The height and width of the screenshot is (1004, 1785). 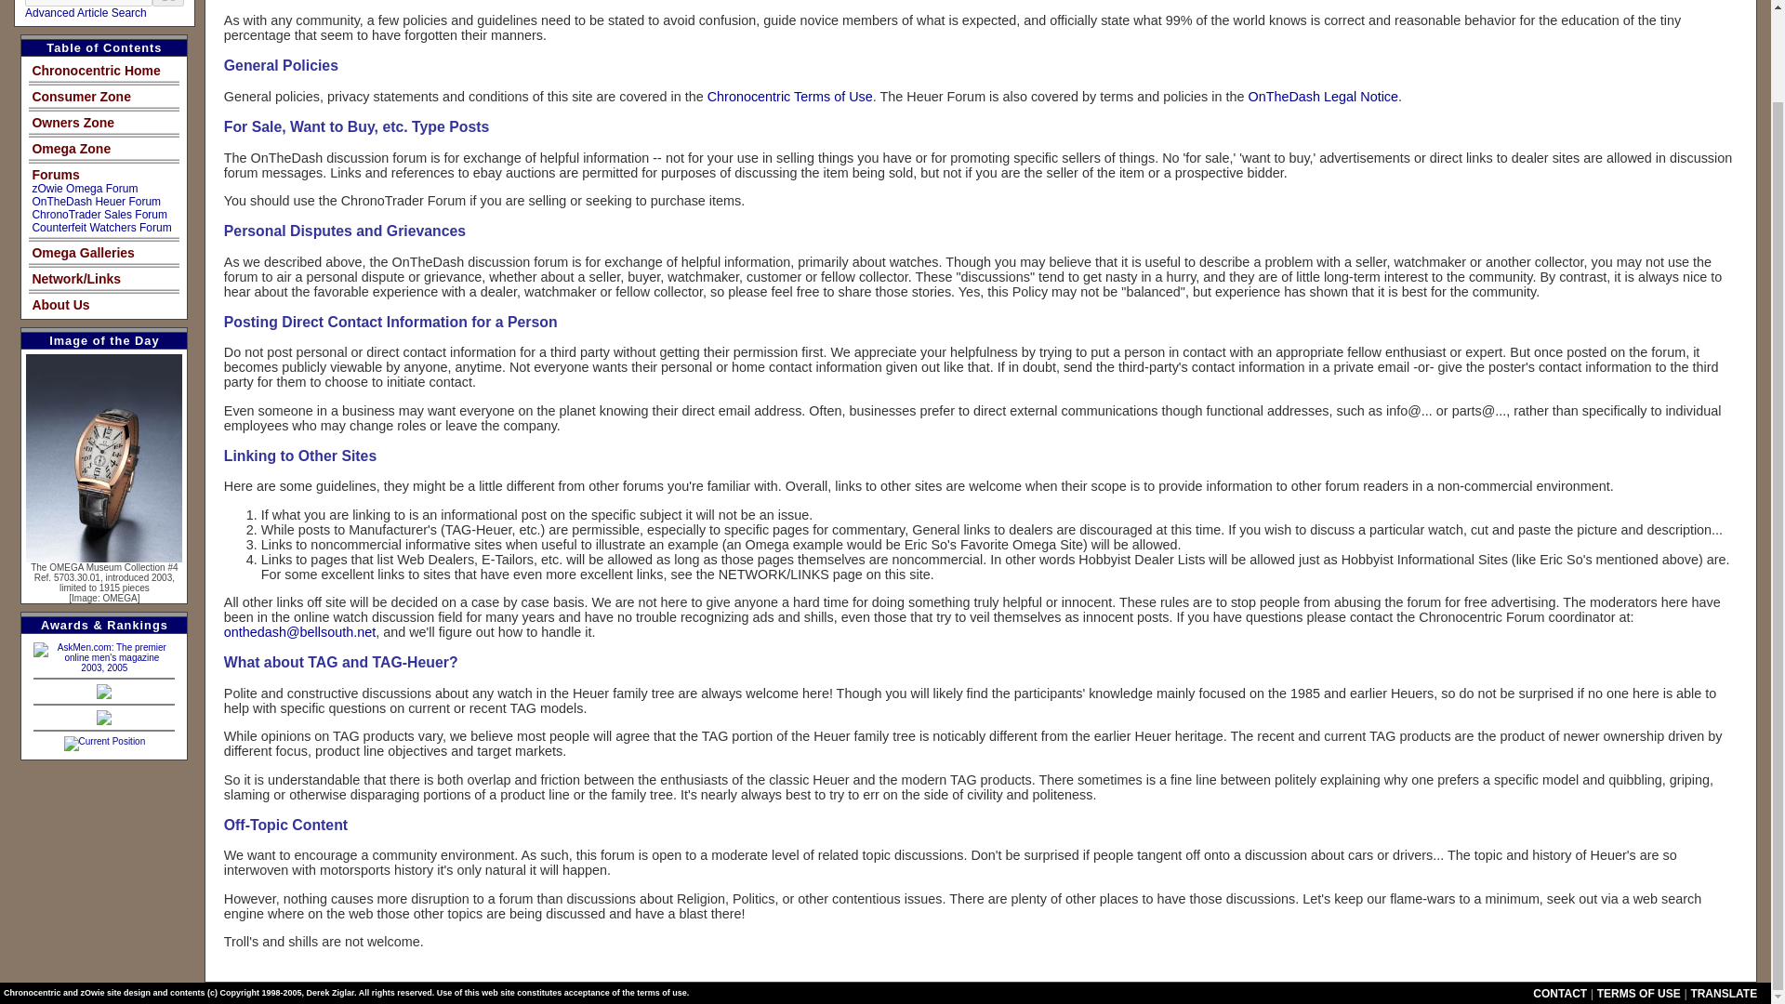 I want to click on TERMS OF USE, so click(x=1639, y=993).